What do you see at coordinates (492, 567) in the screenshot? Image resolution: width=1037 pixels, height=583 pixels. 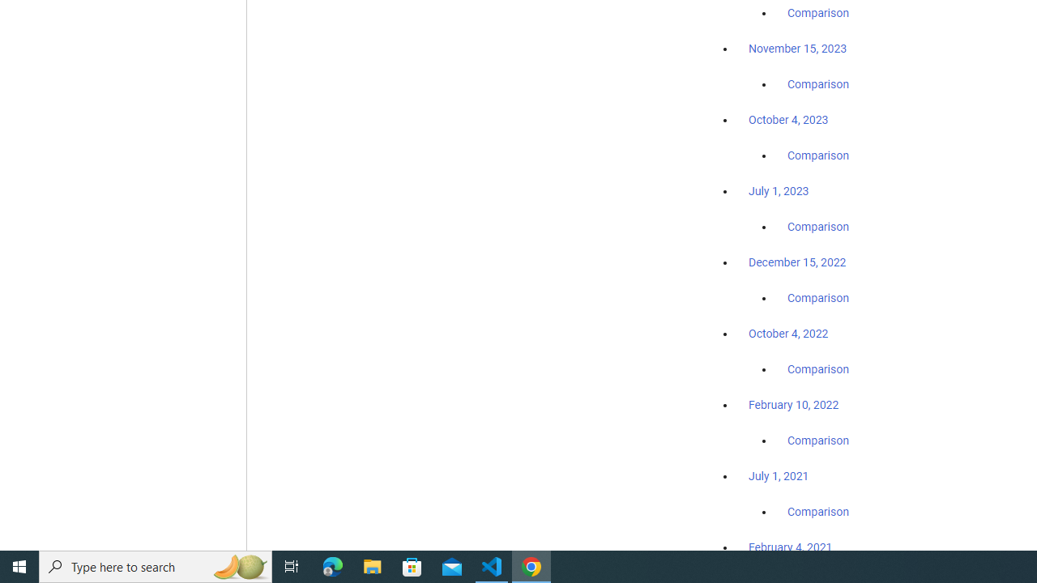 I see `Visual Studio Code - 1 running window` at bounding box center [492, 567].